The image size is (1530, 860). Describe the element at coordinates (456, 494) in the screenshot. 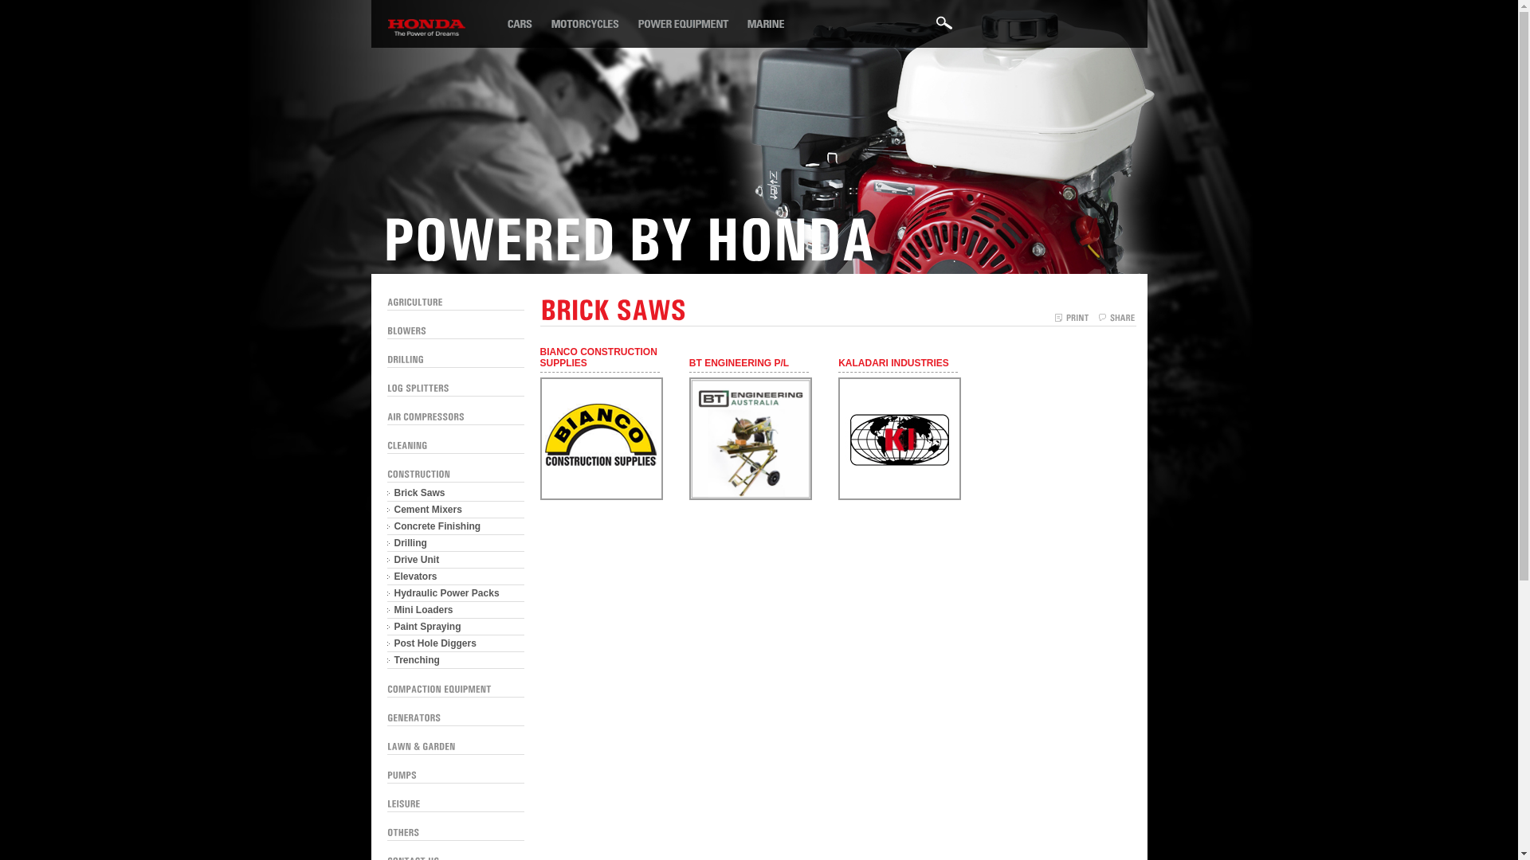

I see `Brick Saws` at that location.